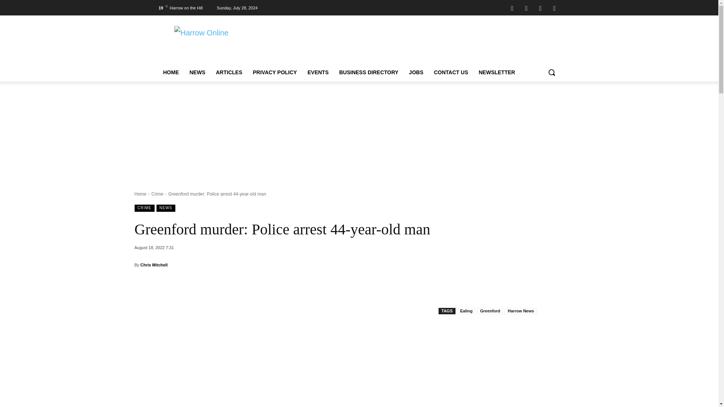  What do you see at coordinates (416, 72) in the screenshot?
I see `JOBS` at bounding box center [416, 72].